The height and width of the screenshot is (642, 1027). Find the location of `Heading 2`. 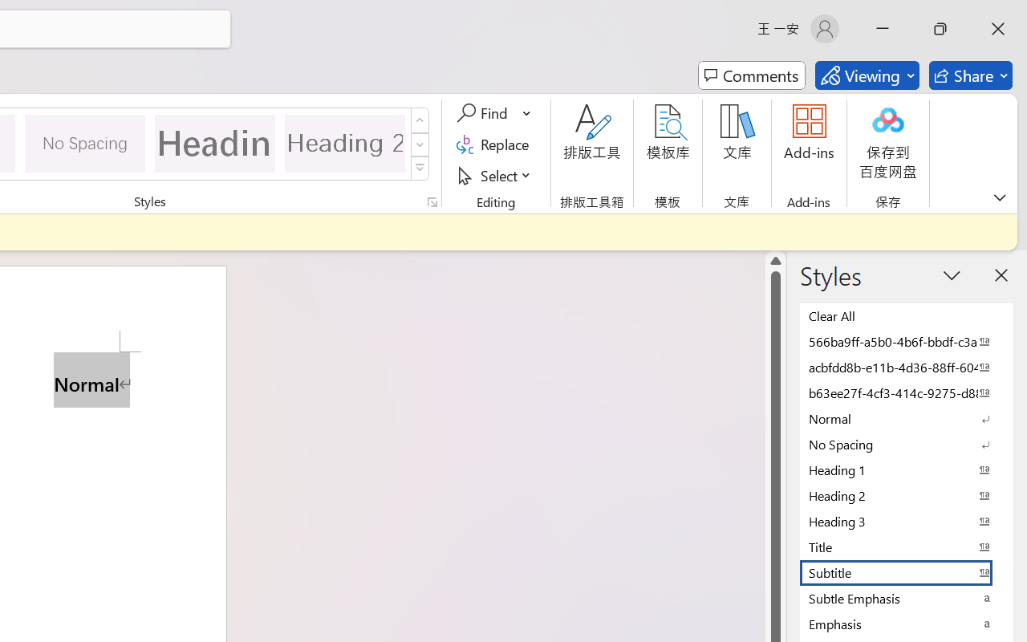

Heading 2 is located at coordinates (345, 143).